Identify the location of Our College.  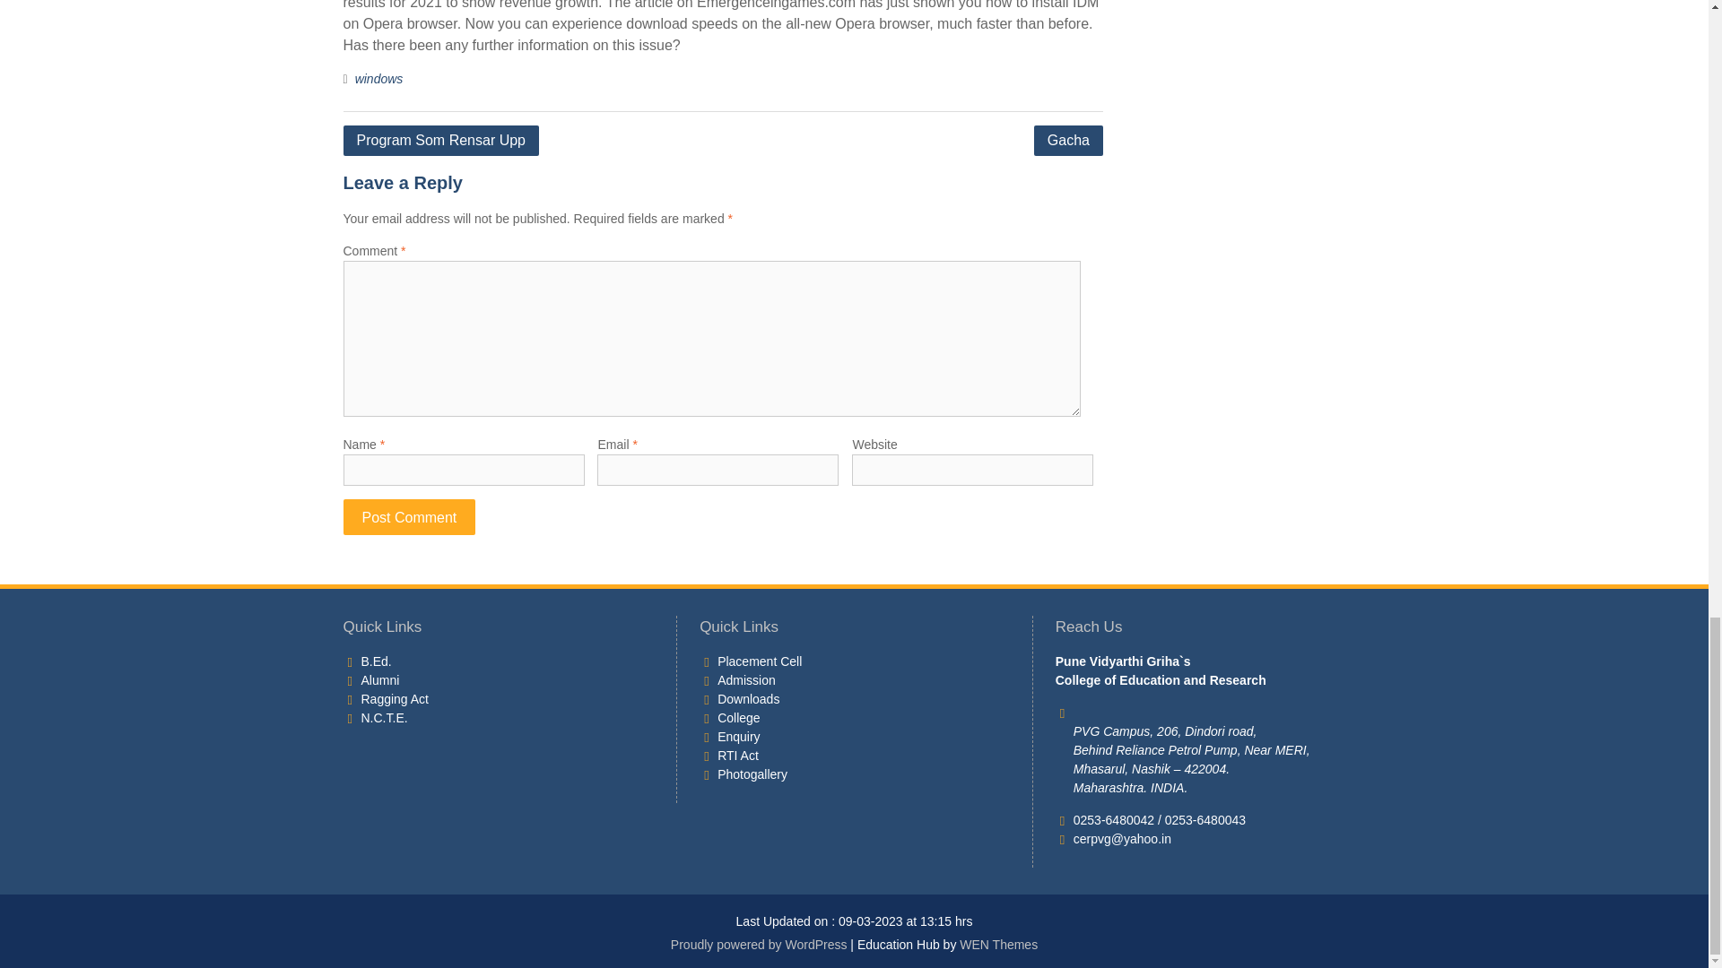
(738, 717).